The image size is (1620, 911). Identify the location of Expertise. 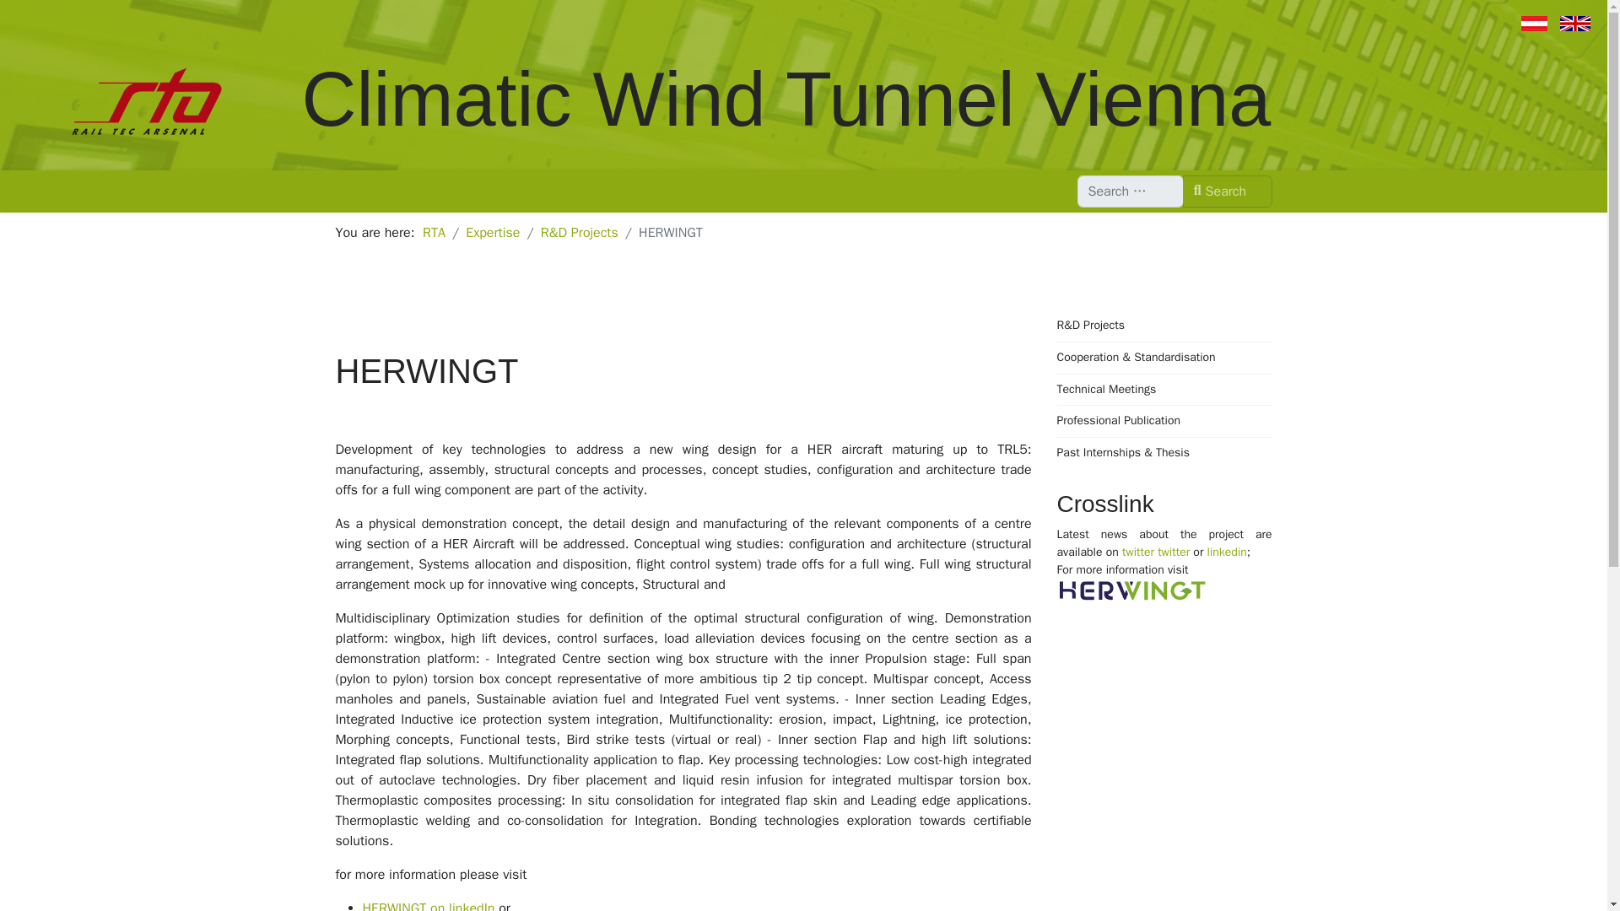
(493, 233).